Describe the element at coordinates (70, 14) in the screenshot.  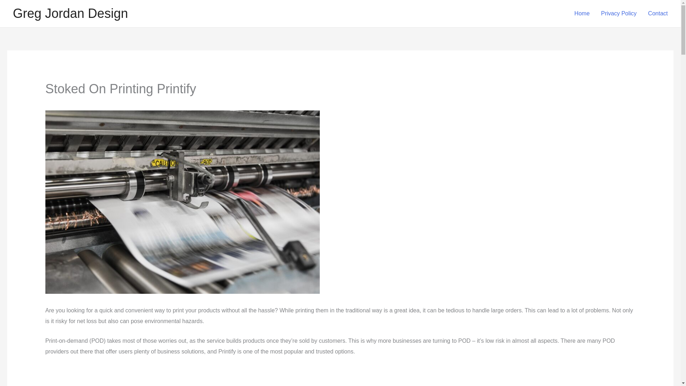
I see `Greg Jordan Design` at that location.